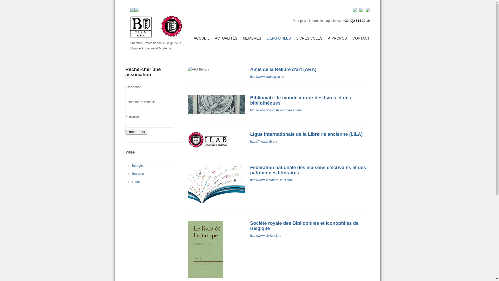  I want to click on London, so click(151, 182).